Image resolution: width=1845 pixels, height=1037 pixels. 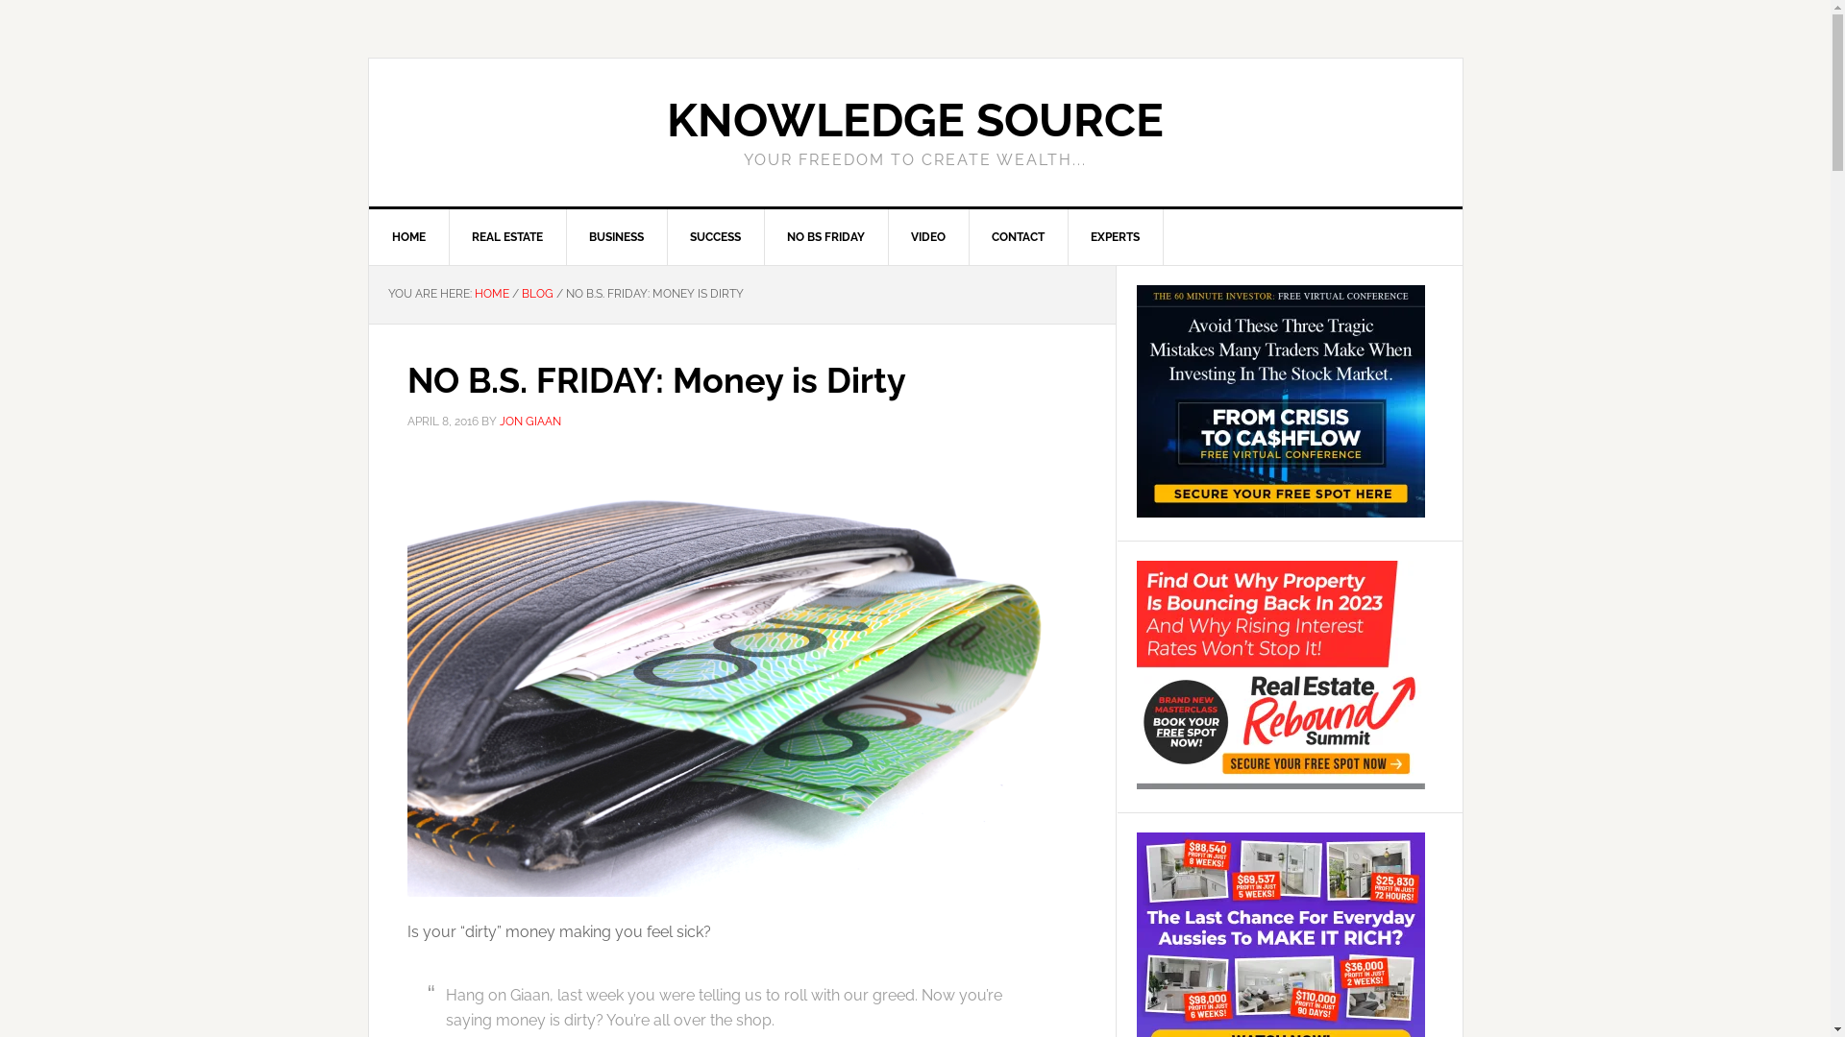 I want to click on SUCCESS, so click(x=716, y=237).